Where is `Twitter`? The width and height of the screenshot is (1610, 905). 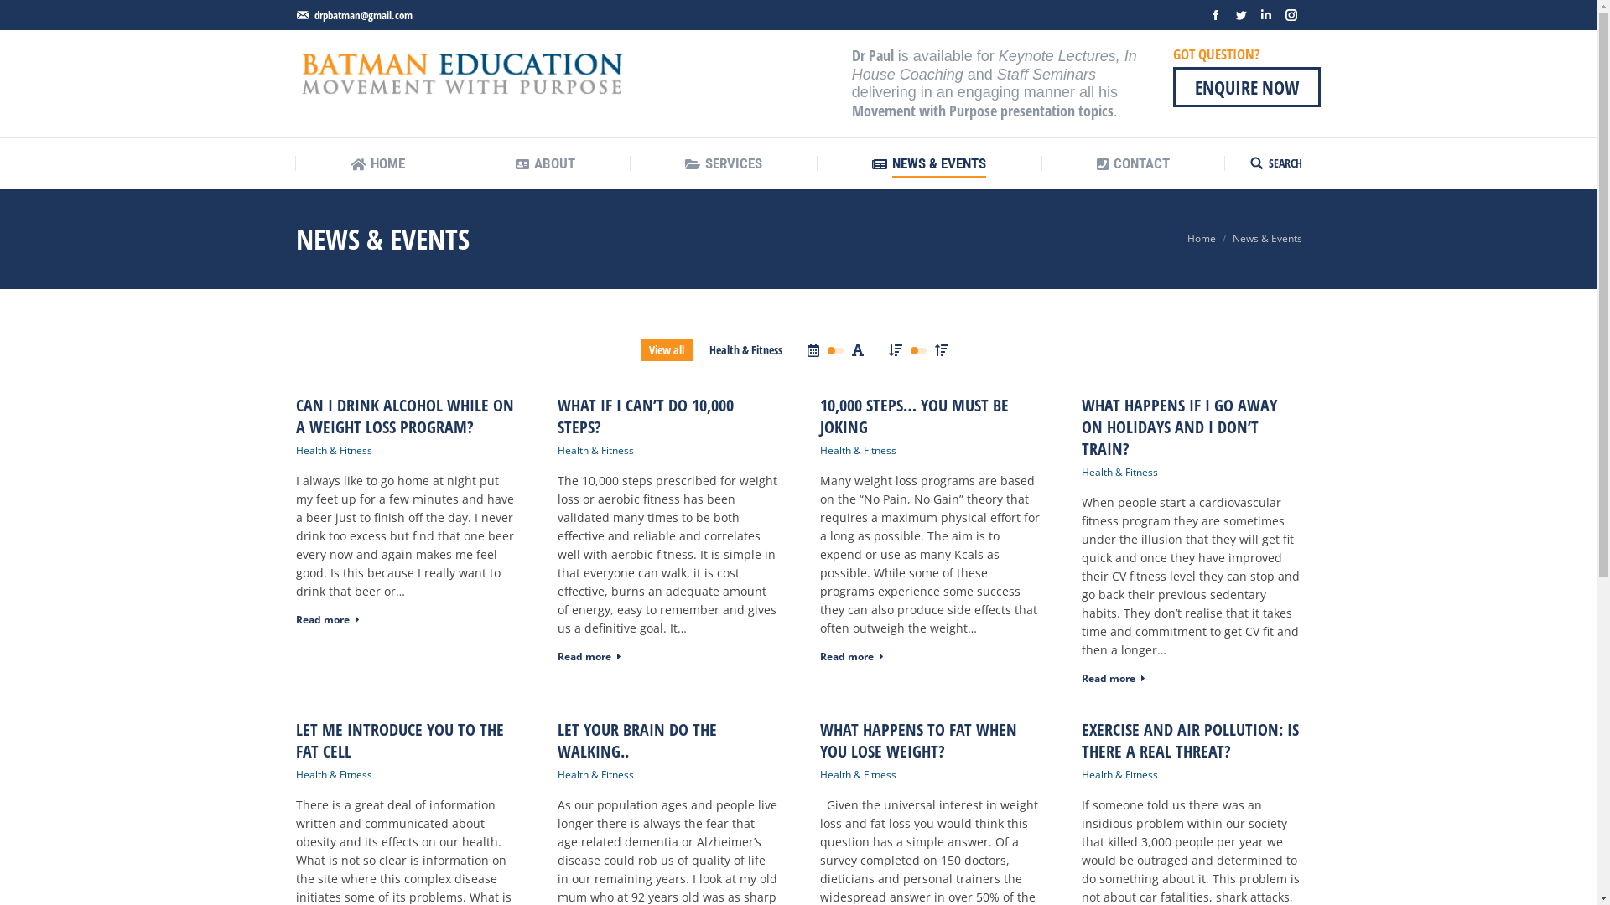 Twitter is located at coordinates (1240, 15).